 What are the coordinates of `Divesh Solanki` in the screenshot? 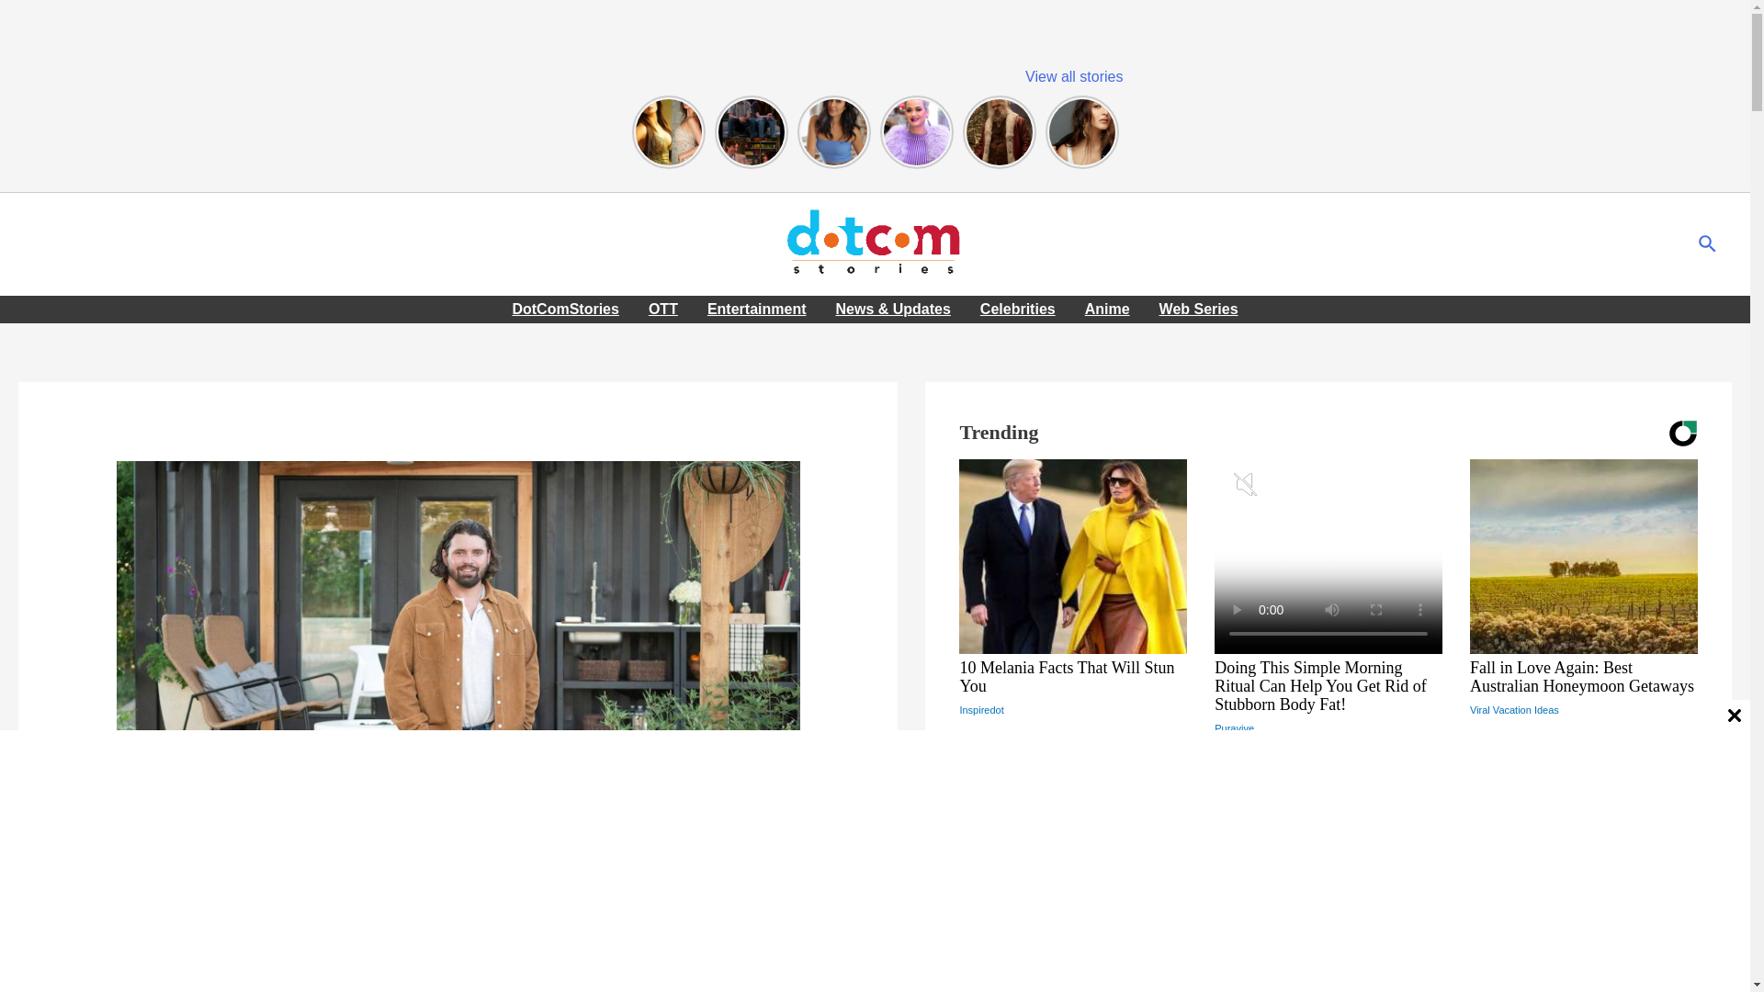 It's located at (290, 941).